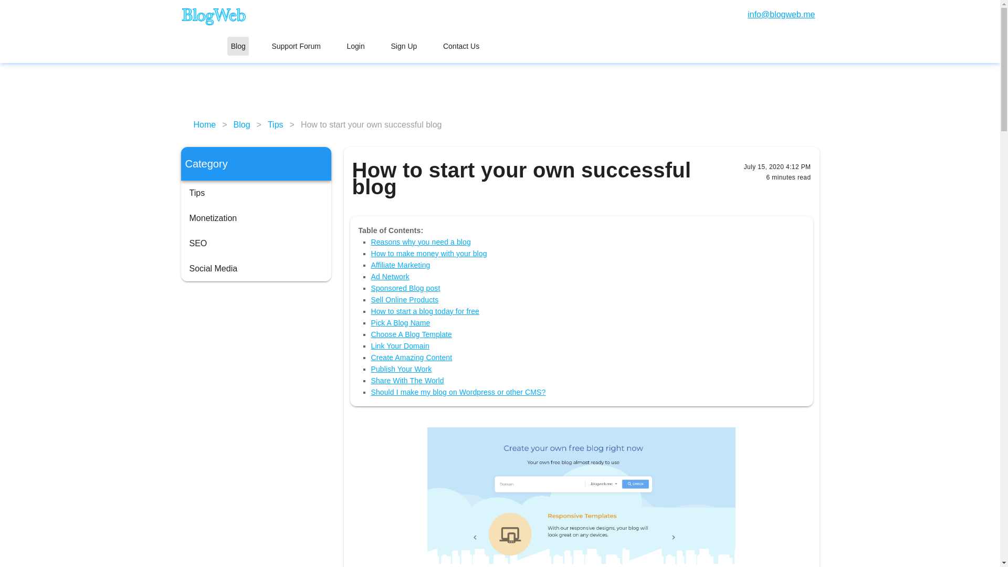 The image size is (1008, 567). I want to click on Share With The World, so click(407, 381).